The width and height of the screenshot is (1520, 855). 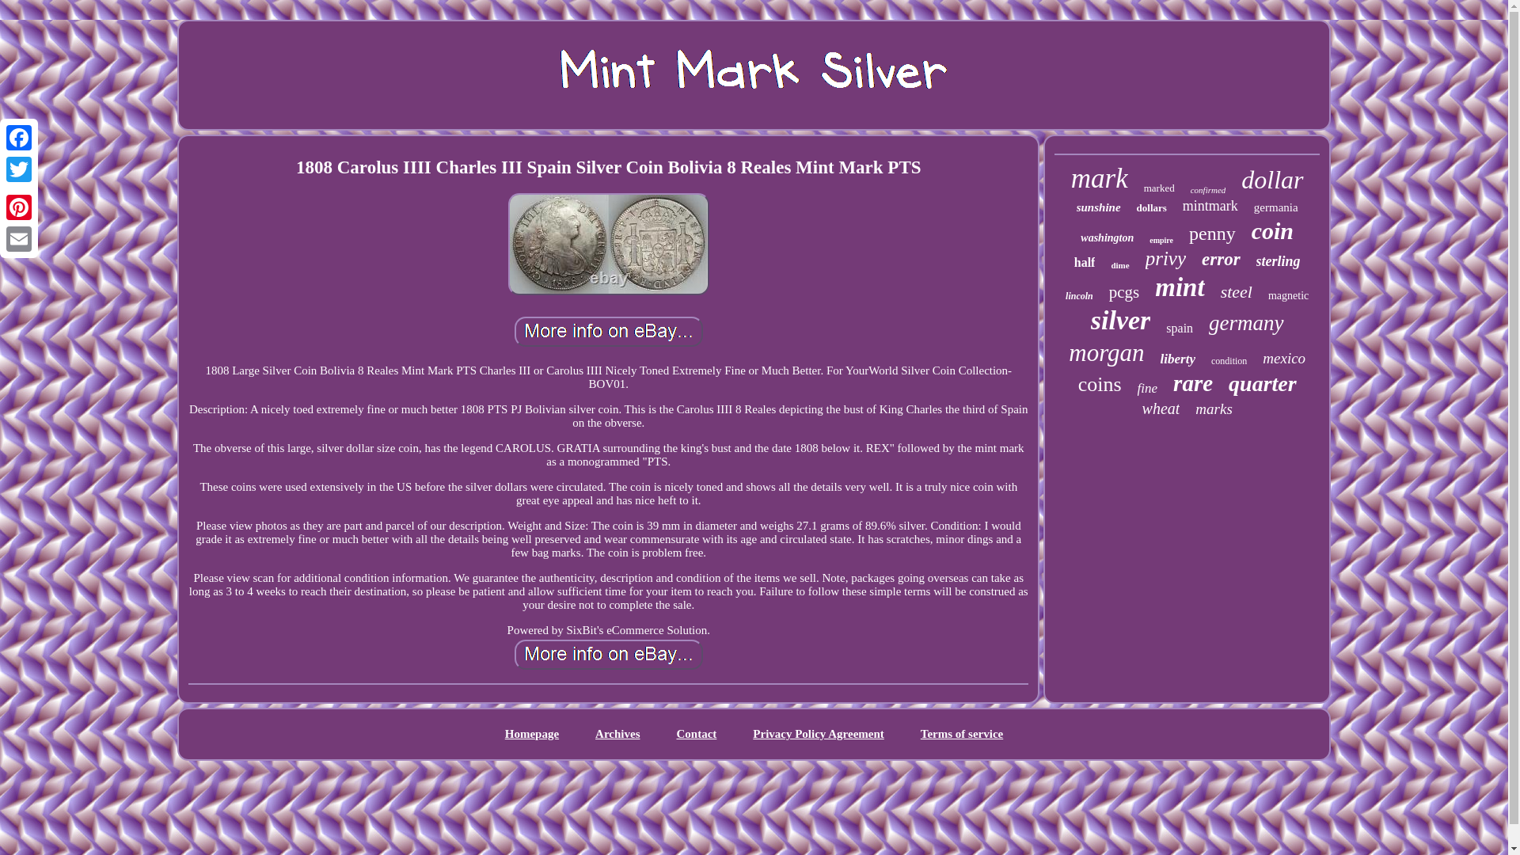 I want to click on error, so click(x=1221, y=260).